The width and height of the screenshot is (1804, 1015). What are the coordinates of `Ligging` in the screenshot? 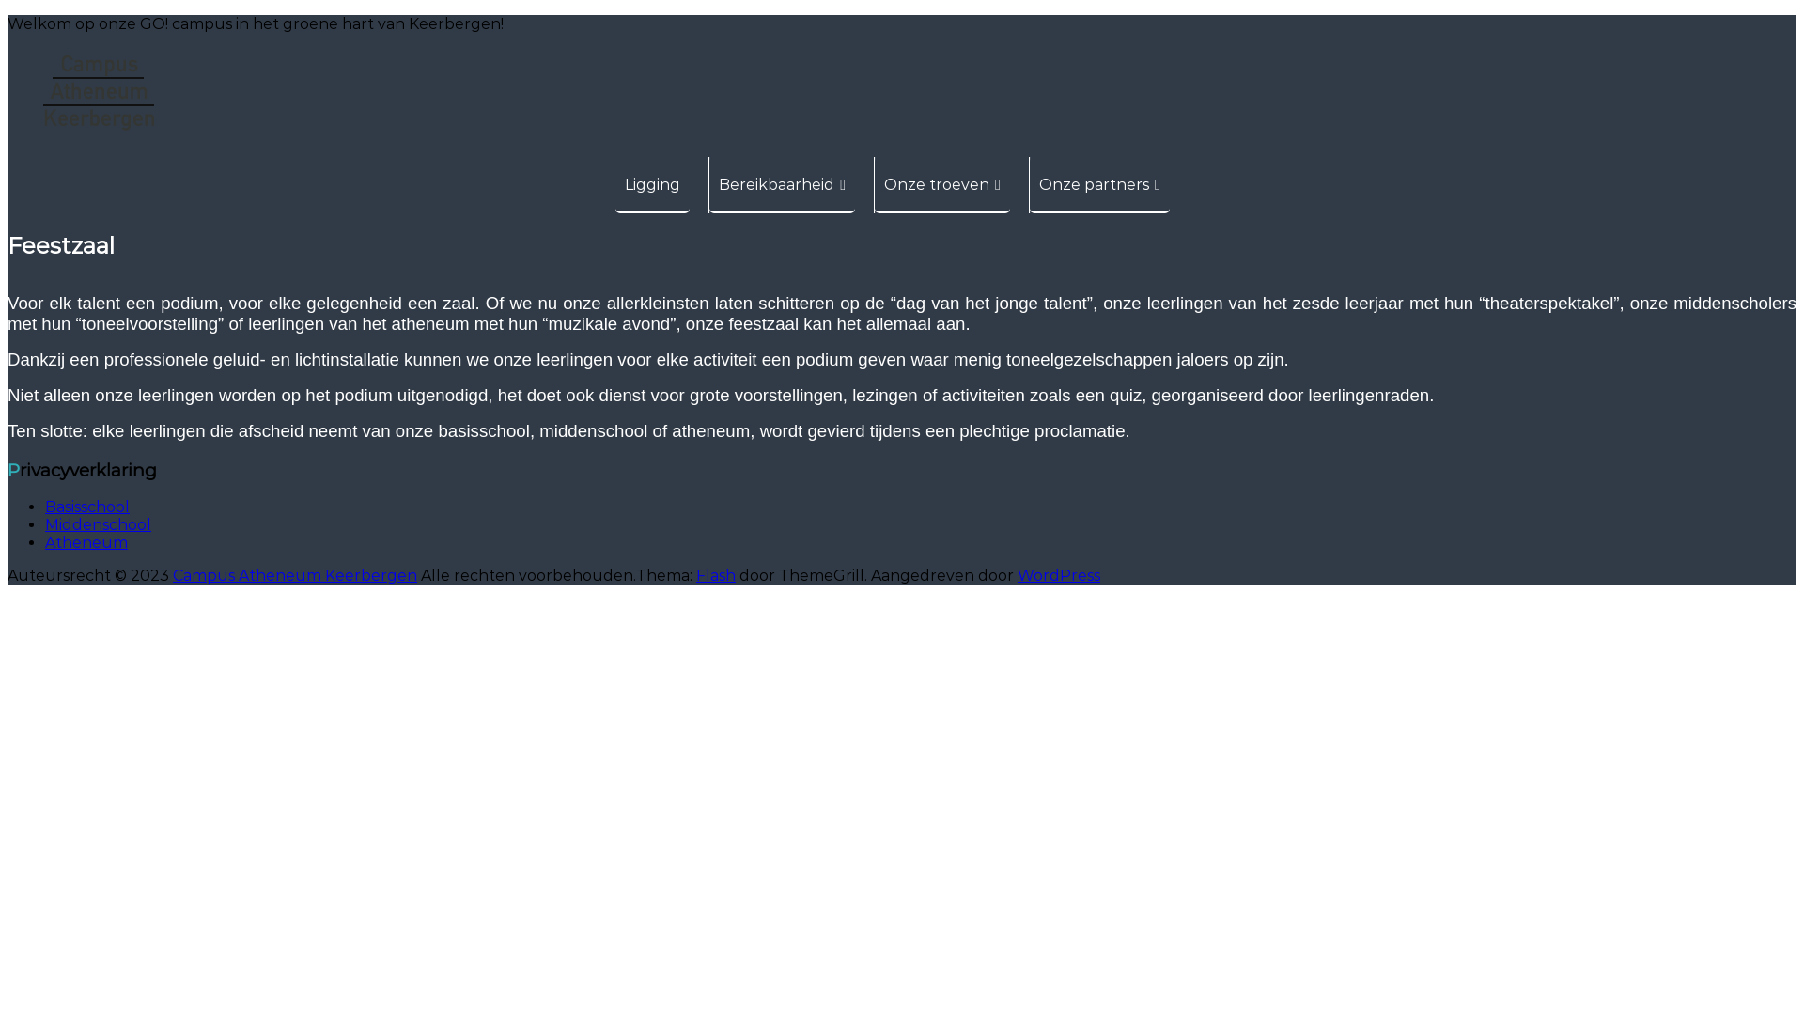 It's located at (652, 185).